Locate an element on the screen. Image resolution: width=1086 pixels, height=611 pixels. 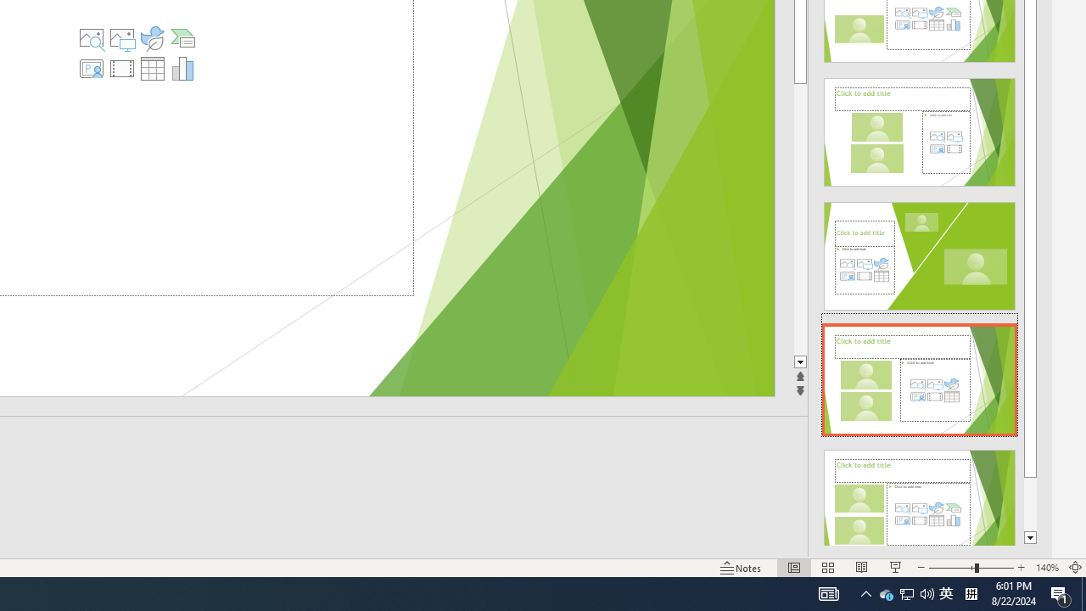
Zoom 140% is located at coordinates (1047, 567).